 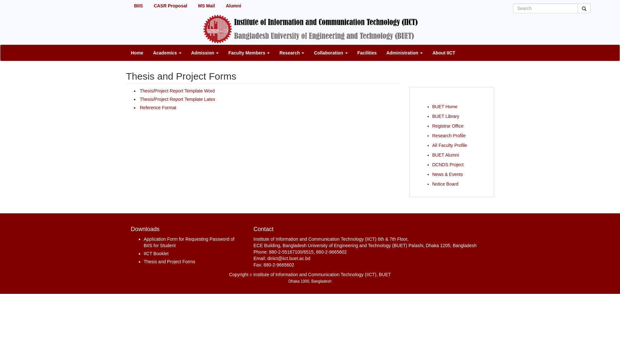 I want to click on Research Profile, so click(x=449, y=136).